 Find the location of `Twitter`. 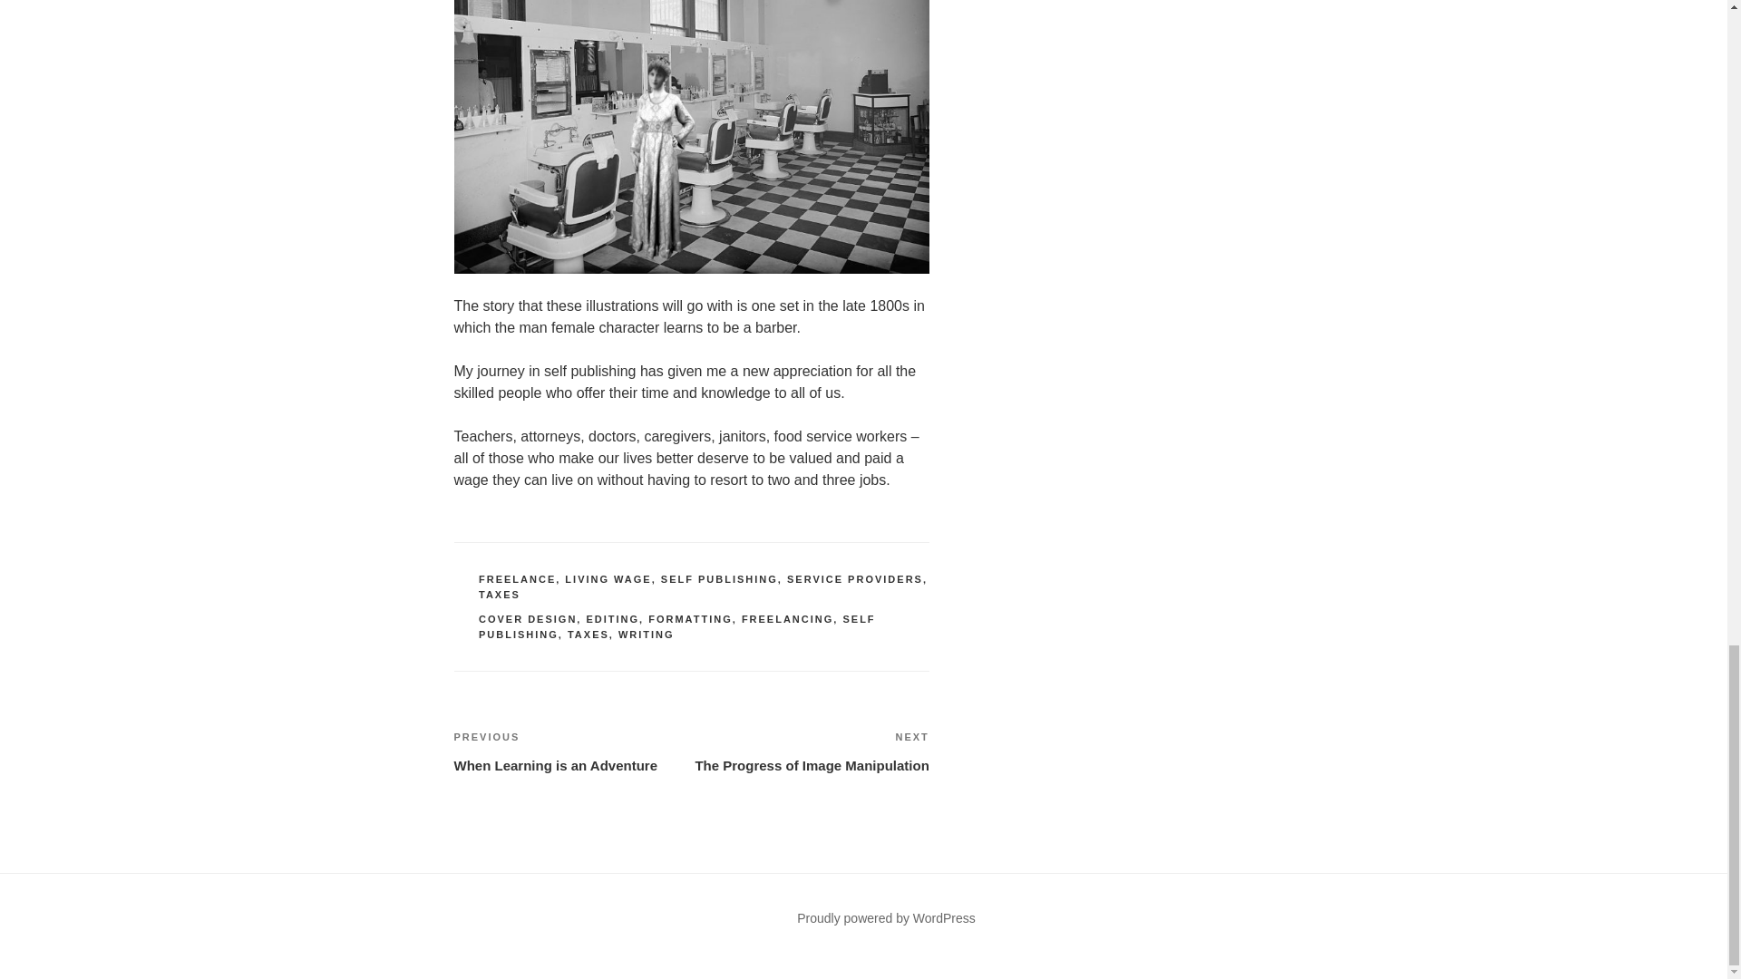

Twitter is located at coordinates (629, 911).